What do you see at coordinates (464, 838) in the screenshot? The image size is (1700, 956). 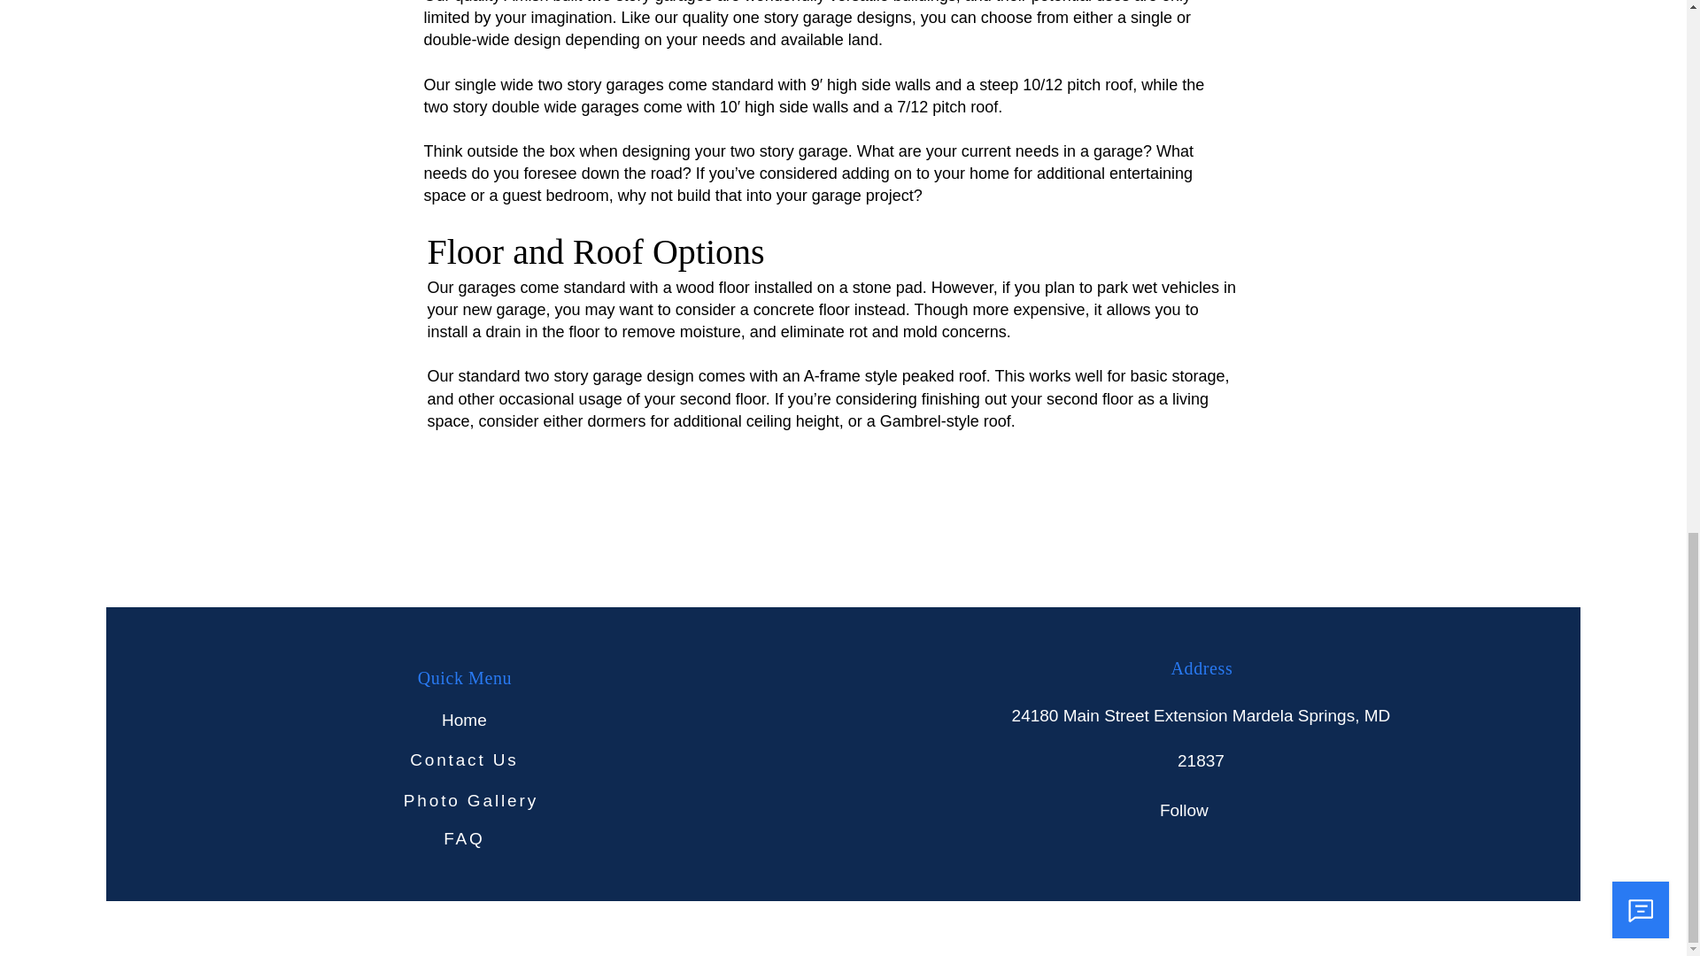 I see `FAQ` at bounding box center [464, 838].